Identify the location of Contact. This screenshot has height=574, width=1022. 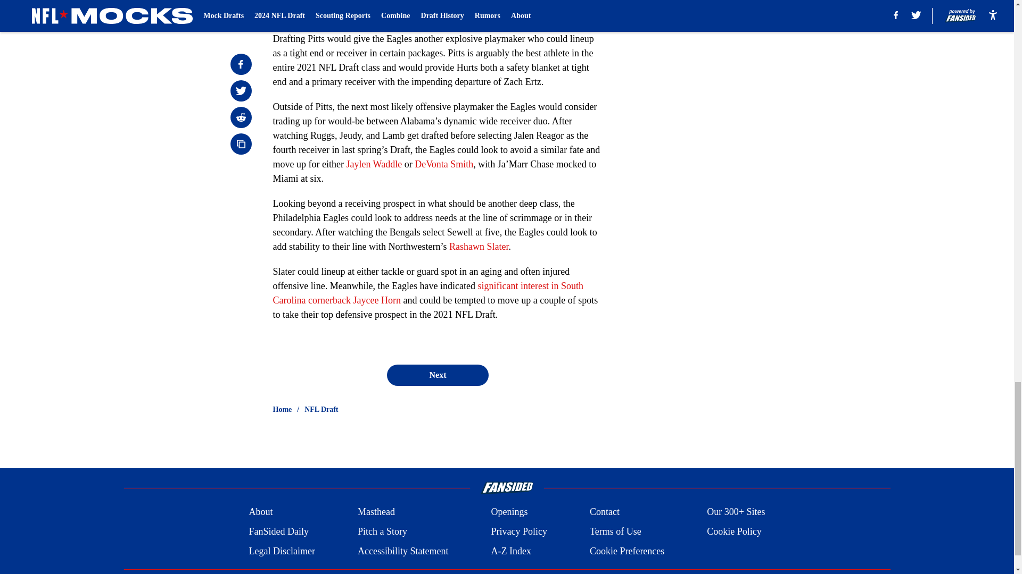
(604, 512).